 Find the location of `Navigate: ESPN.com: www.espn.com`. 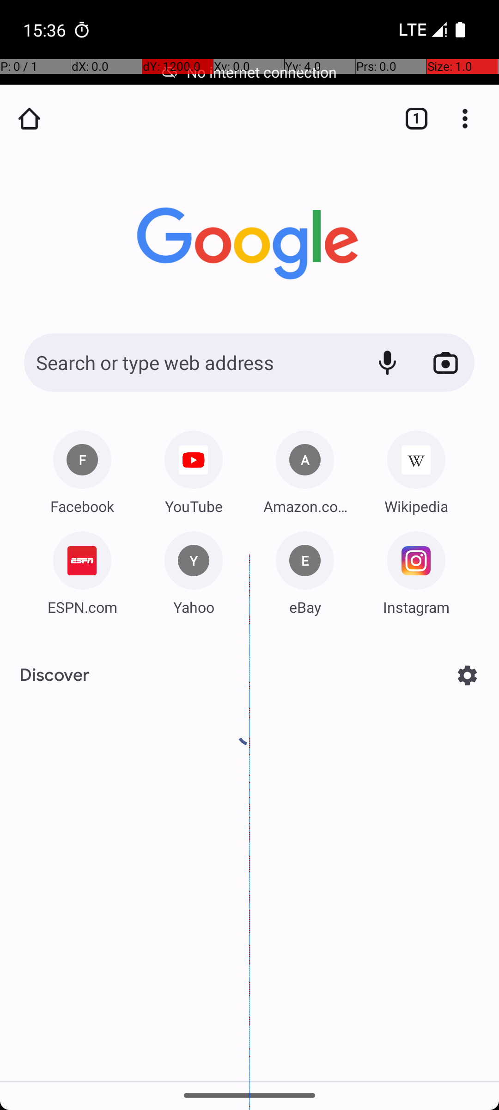

Navigate: ESPN.com: www.espn.com is located at coordinates (82, 570).